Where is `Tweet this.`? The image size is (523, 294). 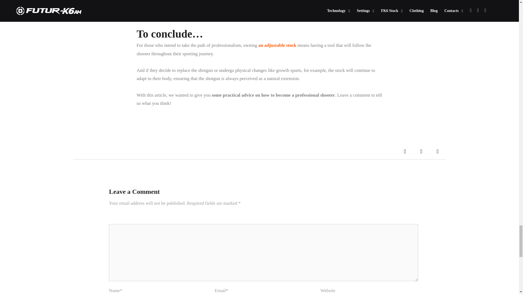 Tweet this. is located at coordinates (421, 151).